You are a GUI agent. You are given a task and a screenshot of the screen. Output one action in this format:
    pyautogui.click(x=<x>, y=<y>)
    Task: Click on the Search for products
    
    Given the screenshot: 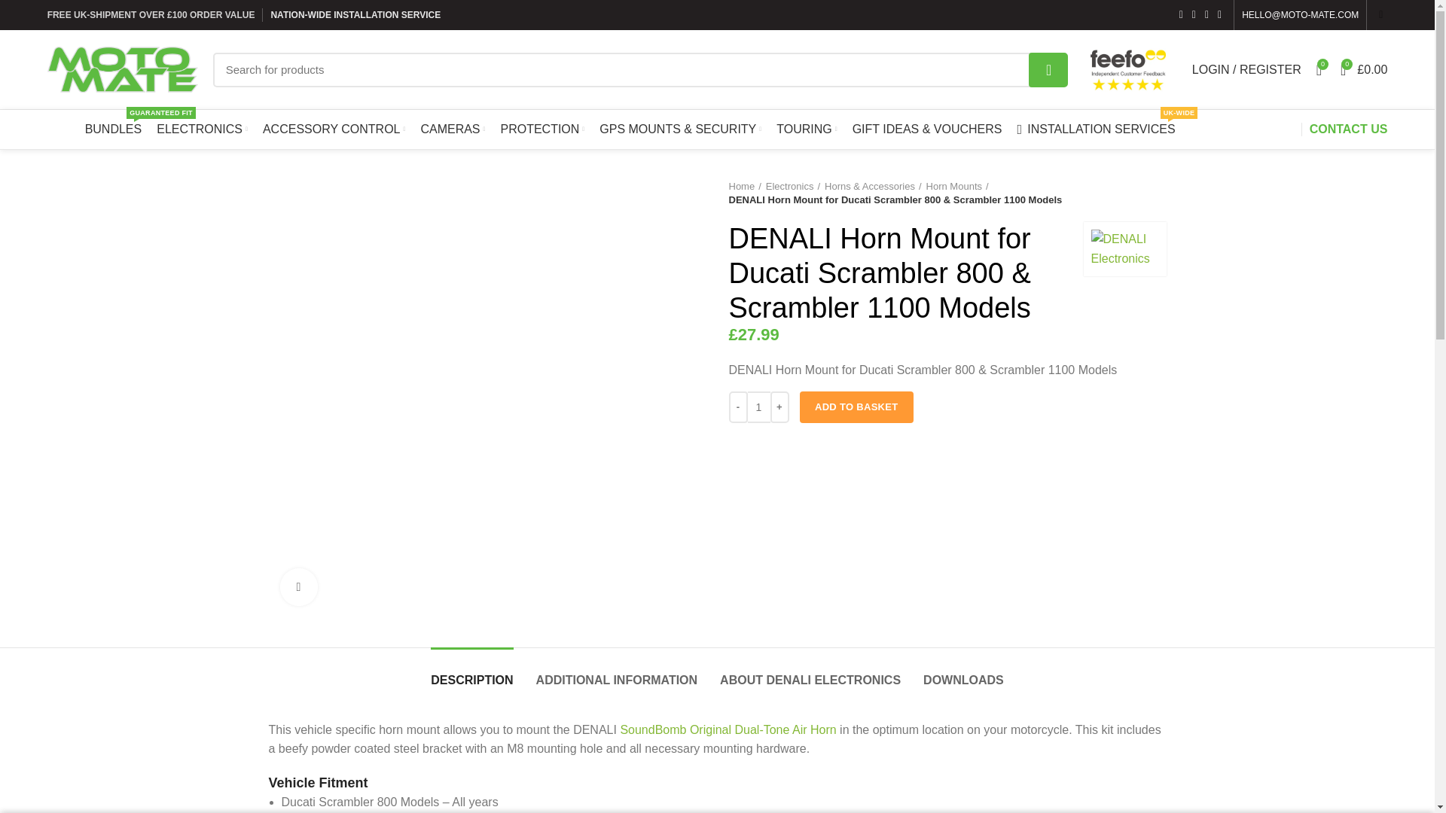 What is the action you would take?
    pyautogui.click(x=640, y=69)
    